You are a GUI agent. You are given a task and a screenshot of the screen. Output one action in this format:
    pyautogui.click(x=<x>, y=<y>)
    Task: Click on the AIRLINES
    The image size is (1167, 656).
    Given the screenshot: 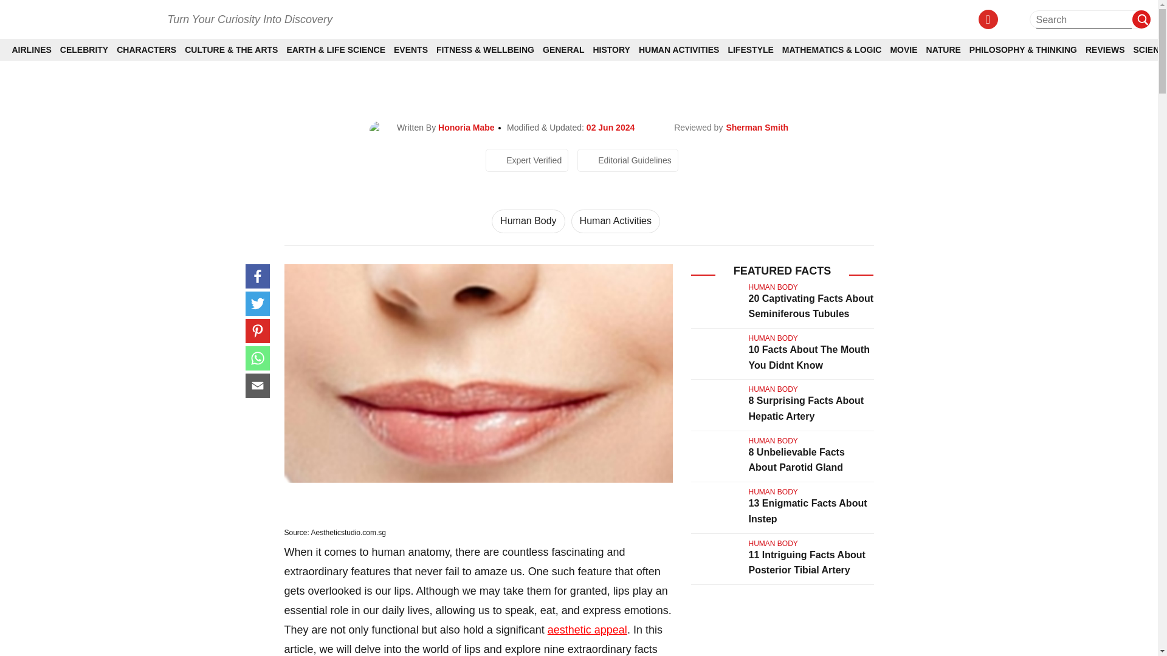 What is the action you would take?
    pyautogui.click(x=32, y=50)
    